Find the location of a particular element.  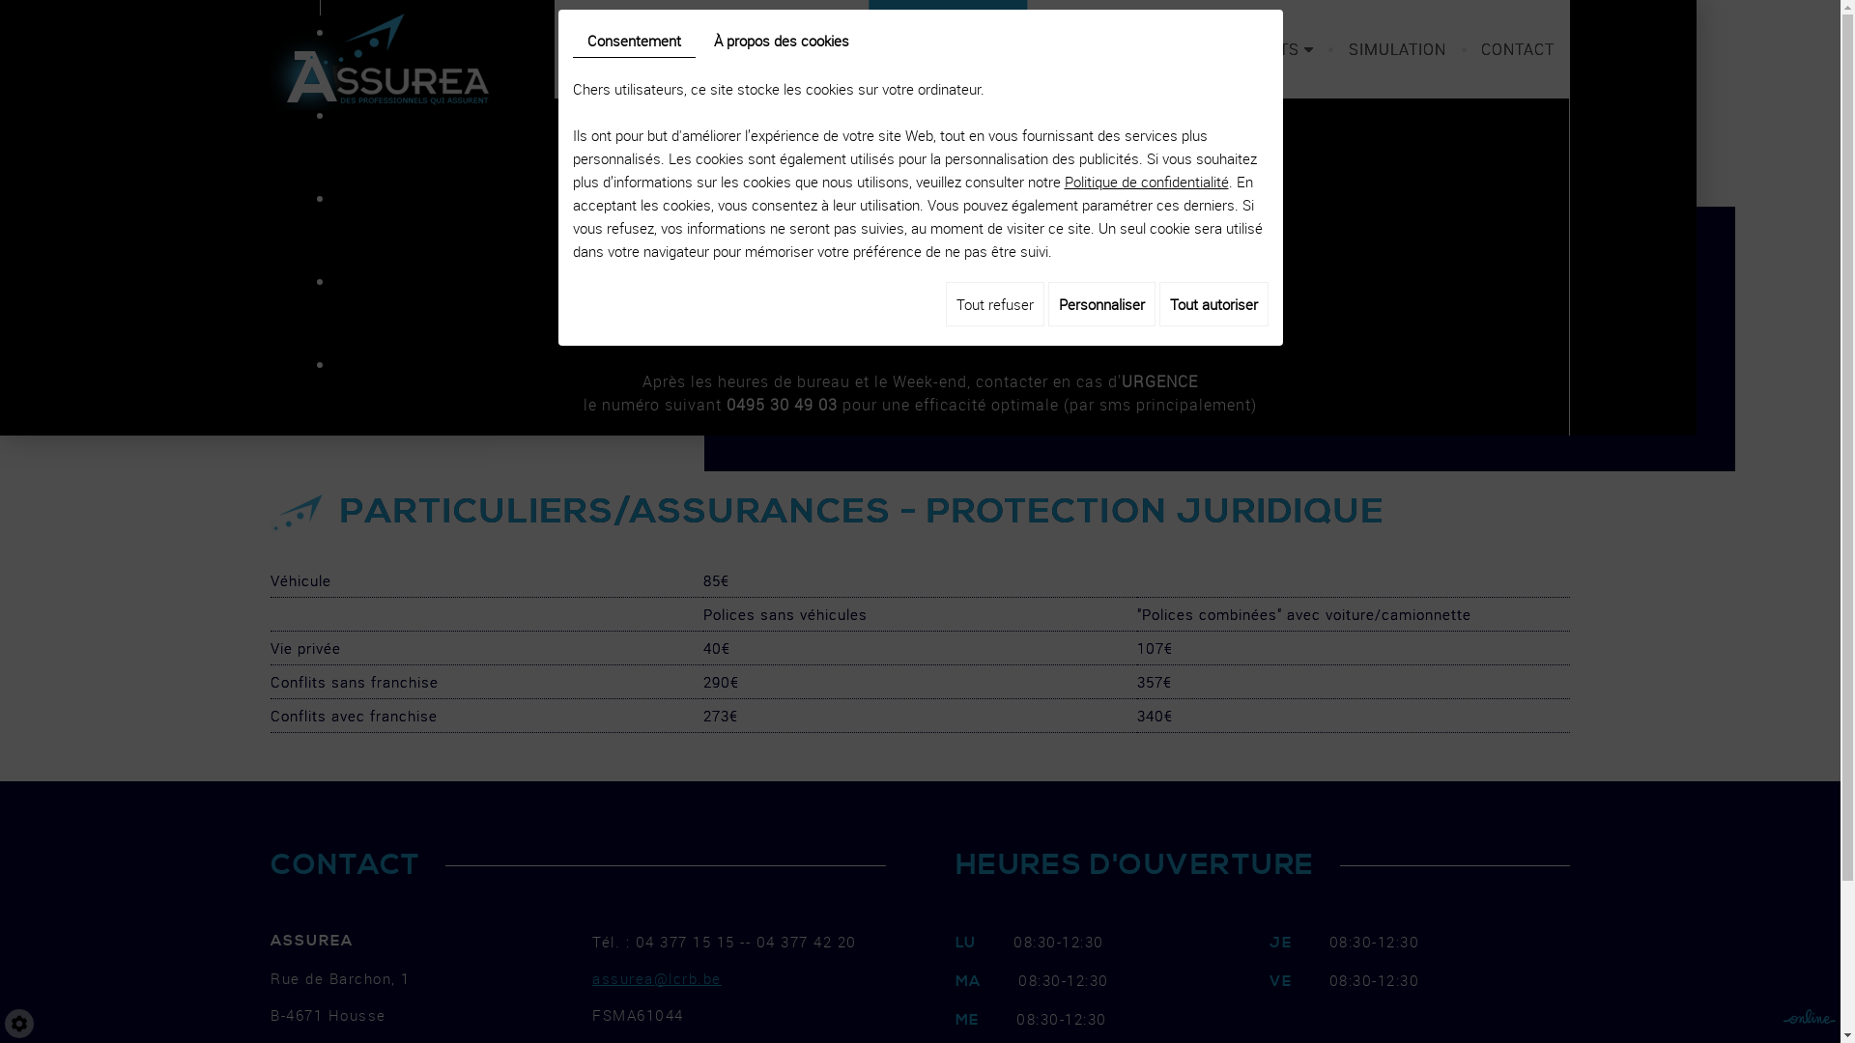

SIMULATION is located at coordinates (1397, 49).